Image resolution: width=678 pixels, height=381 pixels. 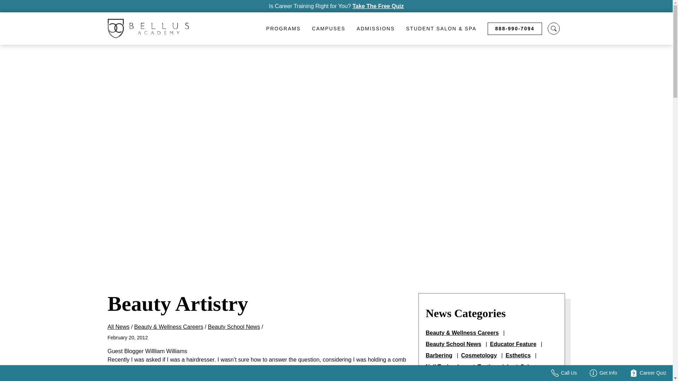 I want to click on Take The Free Quiz, so click(x=378, y=6).